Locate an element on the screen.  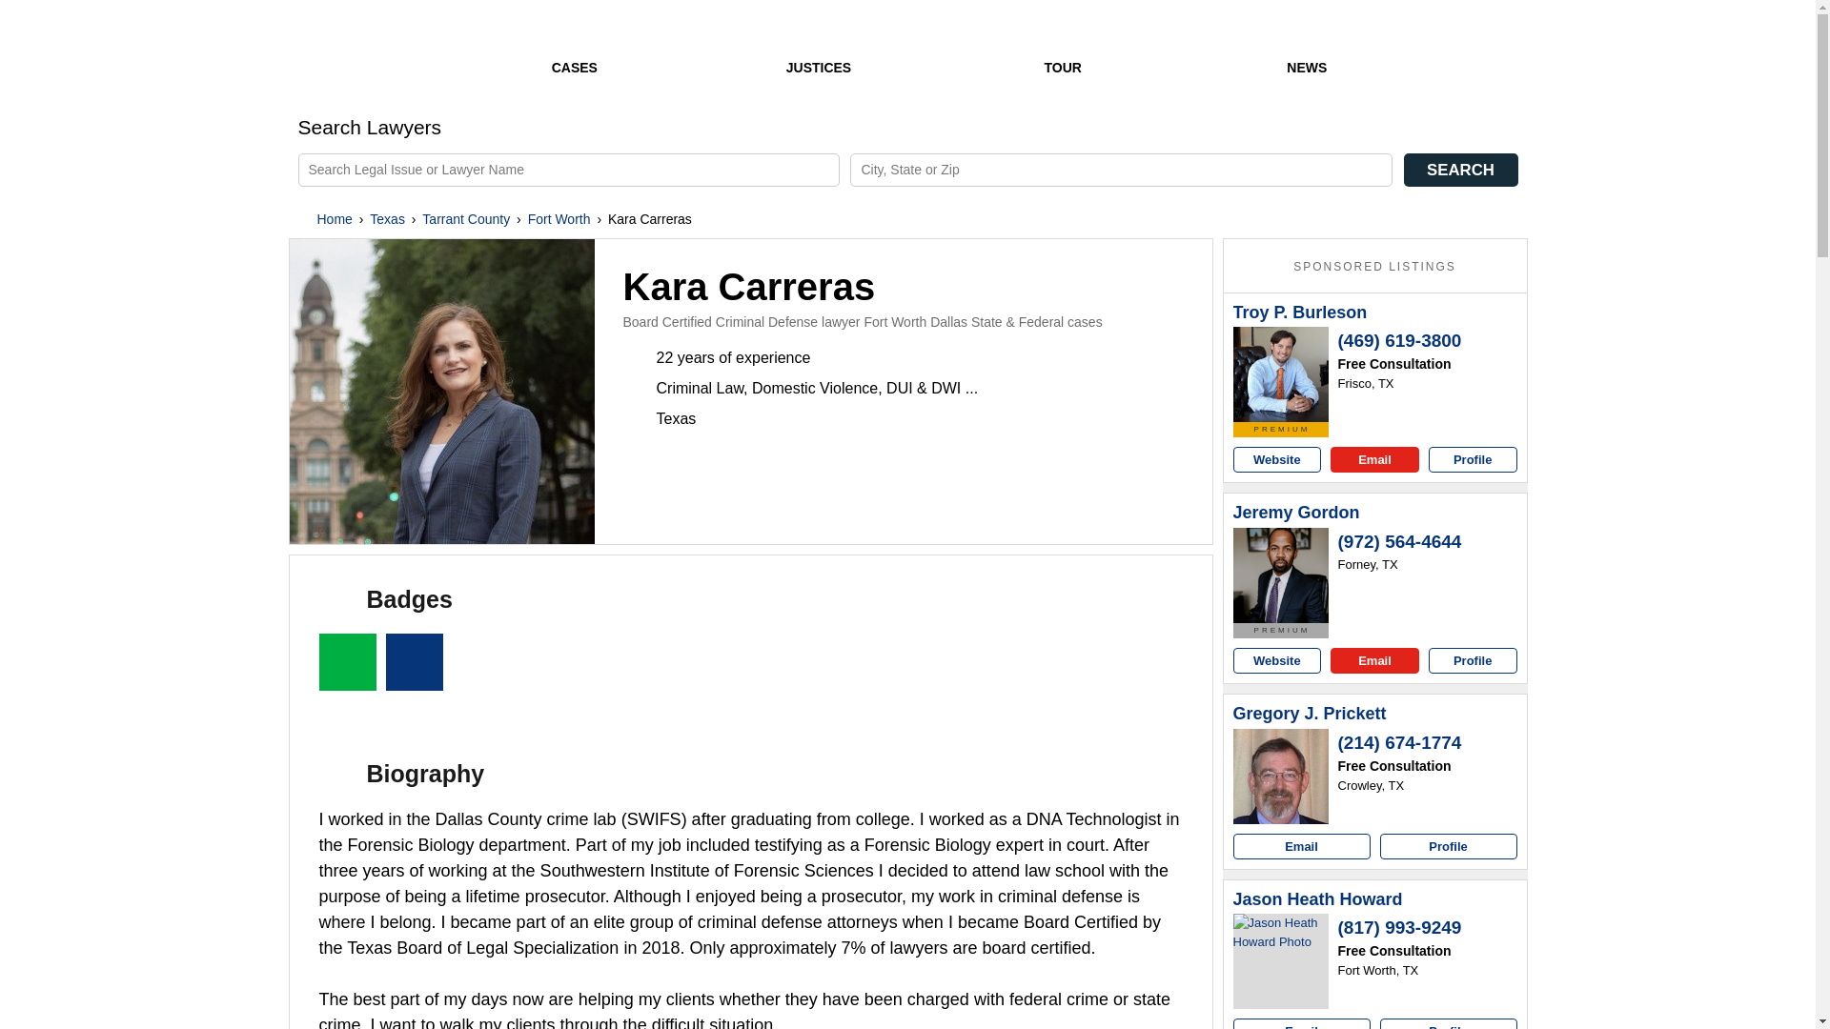
Troy P. Burleson is located at coordinates (1300, 313).